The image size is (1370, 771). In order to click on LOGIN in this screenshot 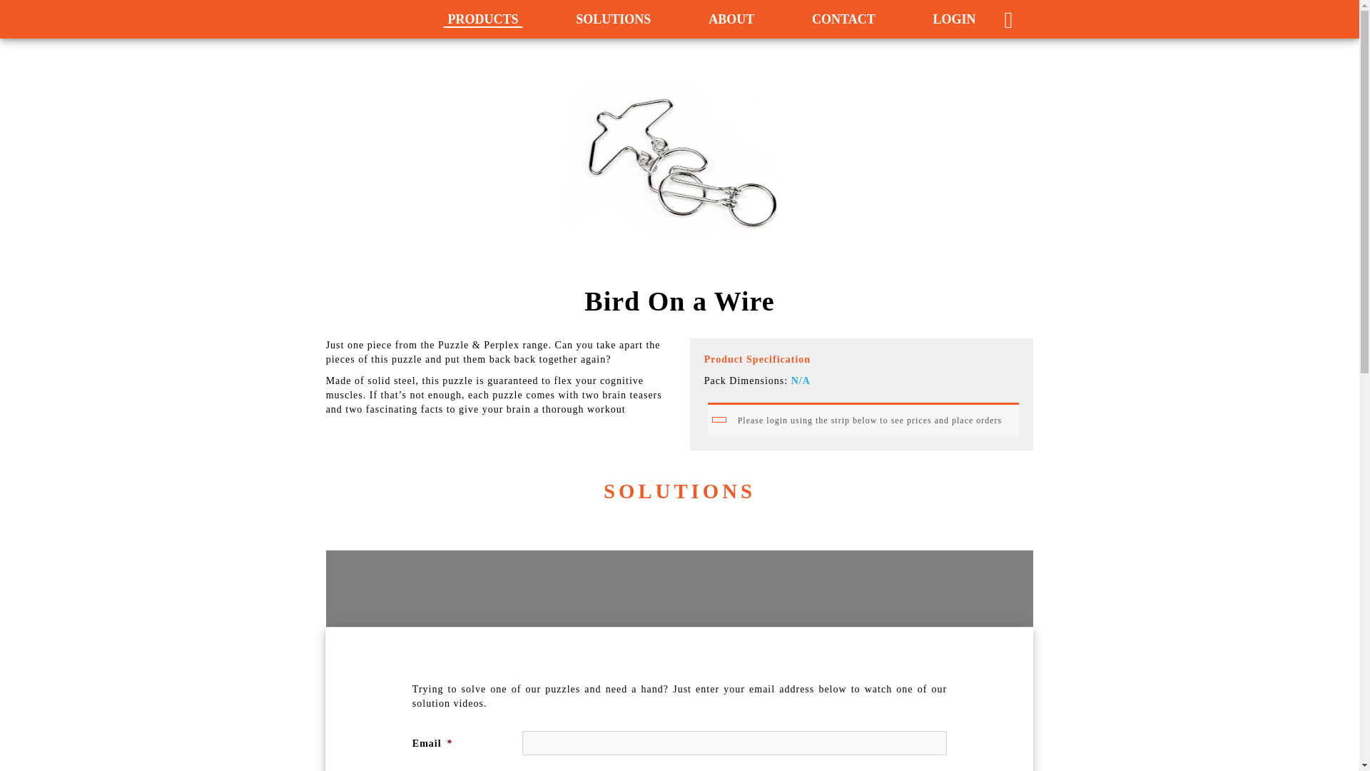, I will do `click(953, 19)`.